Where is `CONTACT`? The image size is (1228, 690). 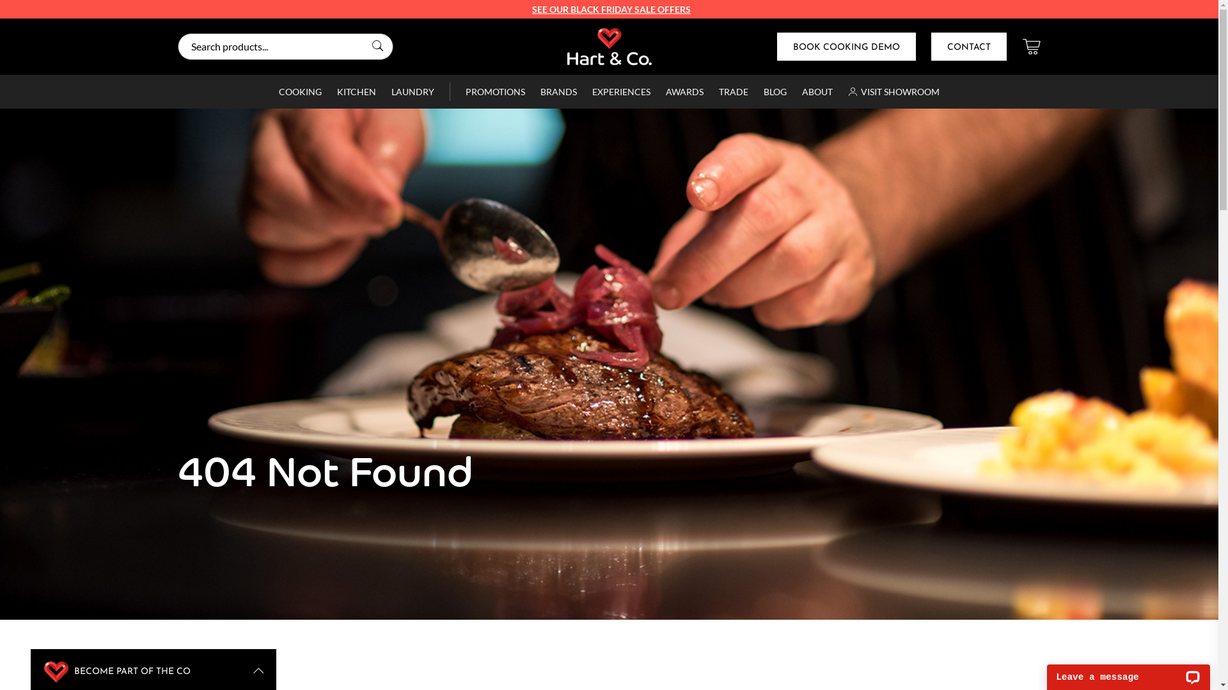
CONTACT is located at coordinates (969, 47).